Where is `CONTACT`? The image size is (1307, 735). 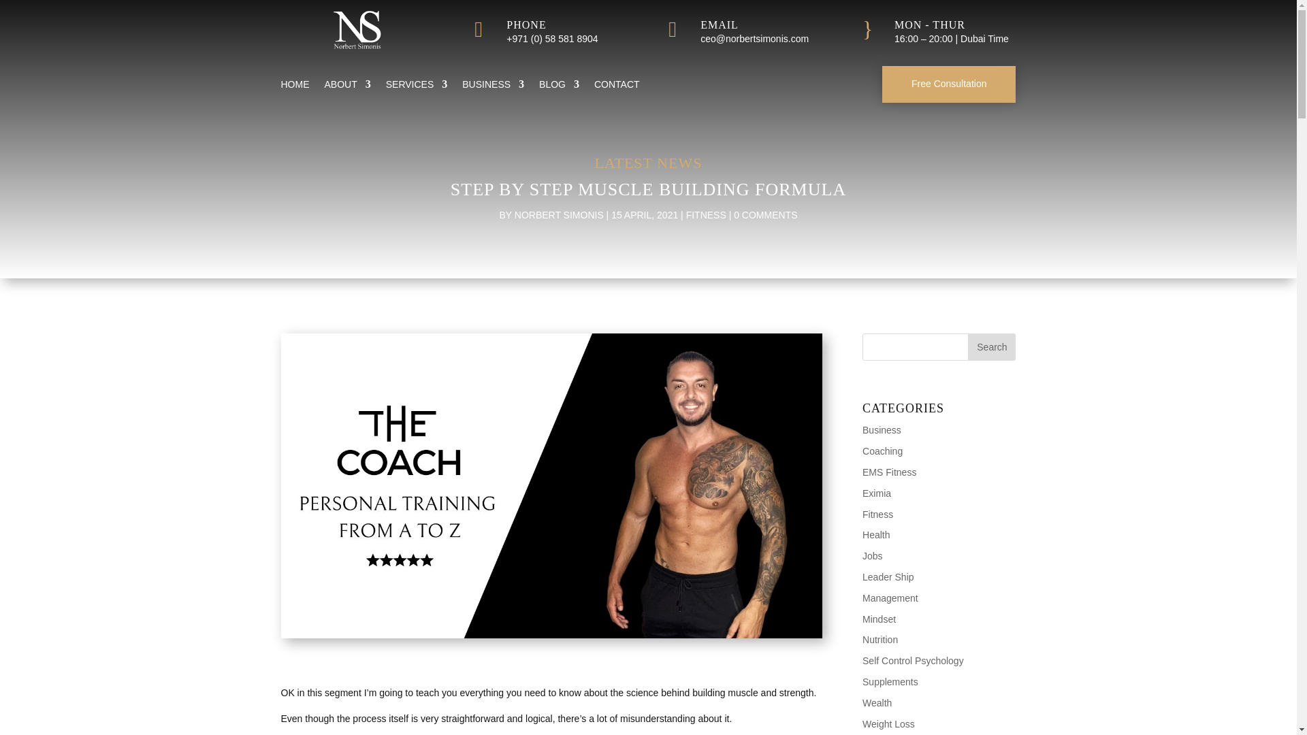 CONTACT is located at coordinates (617, 87).